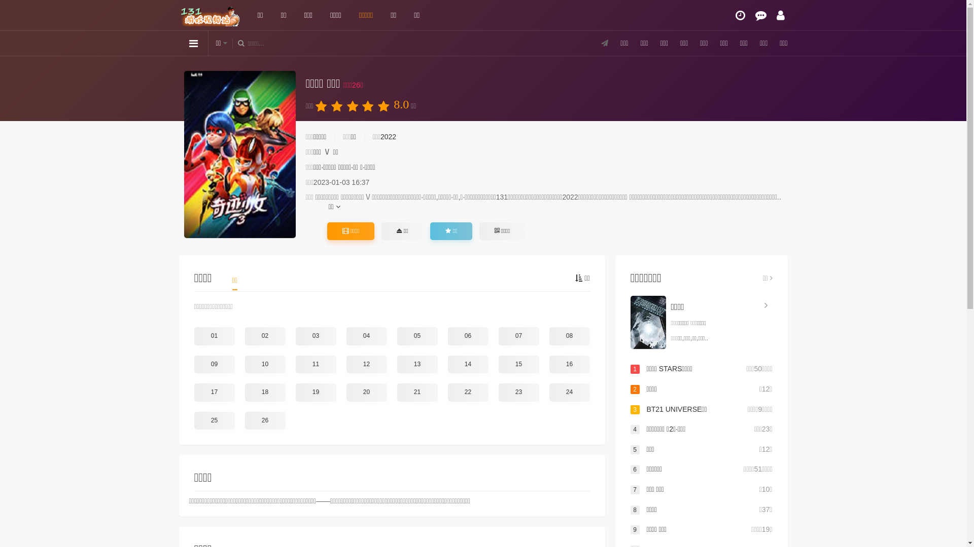 This screenshot has height=547, width=974. I want to click on 01, so click(214, 336).